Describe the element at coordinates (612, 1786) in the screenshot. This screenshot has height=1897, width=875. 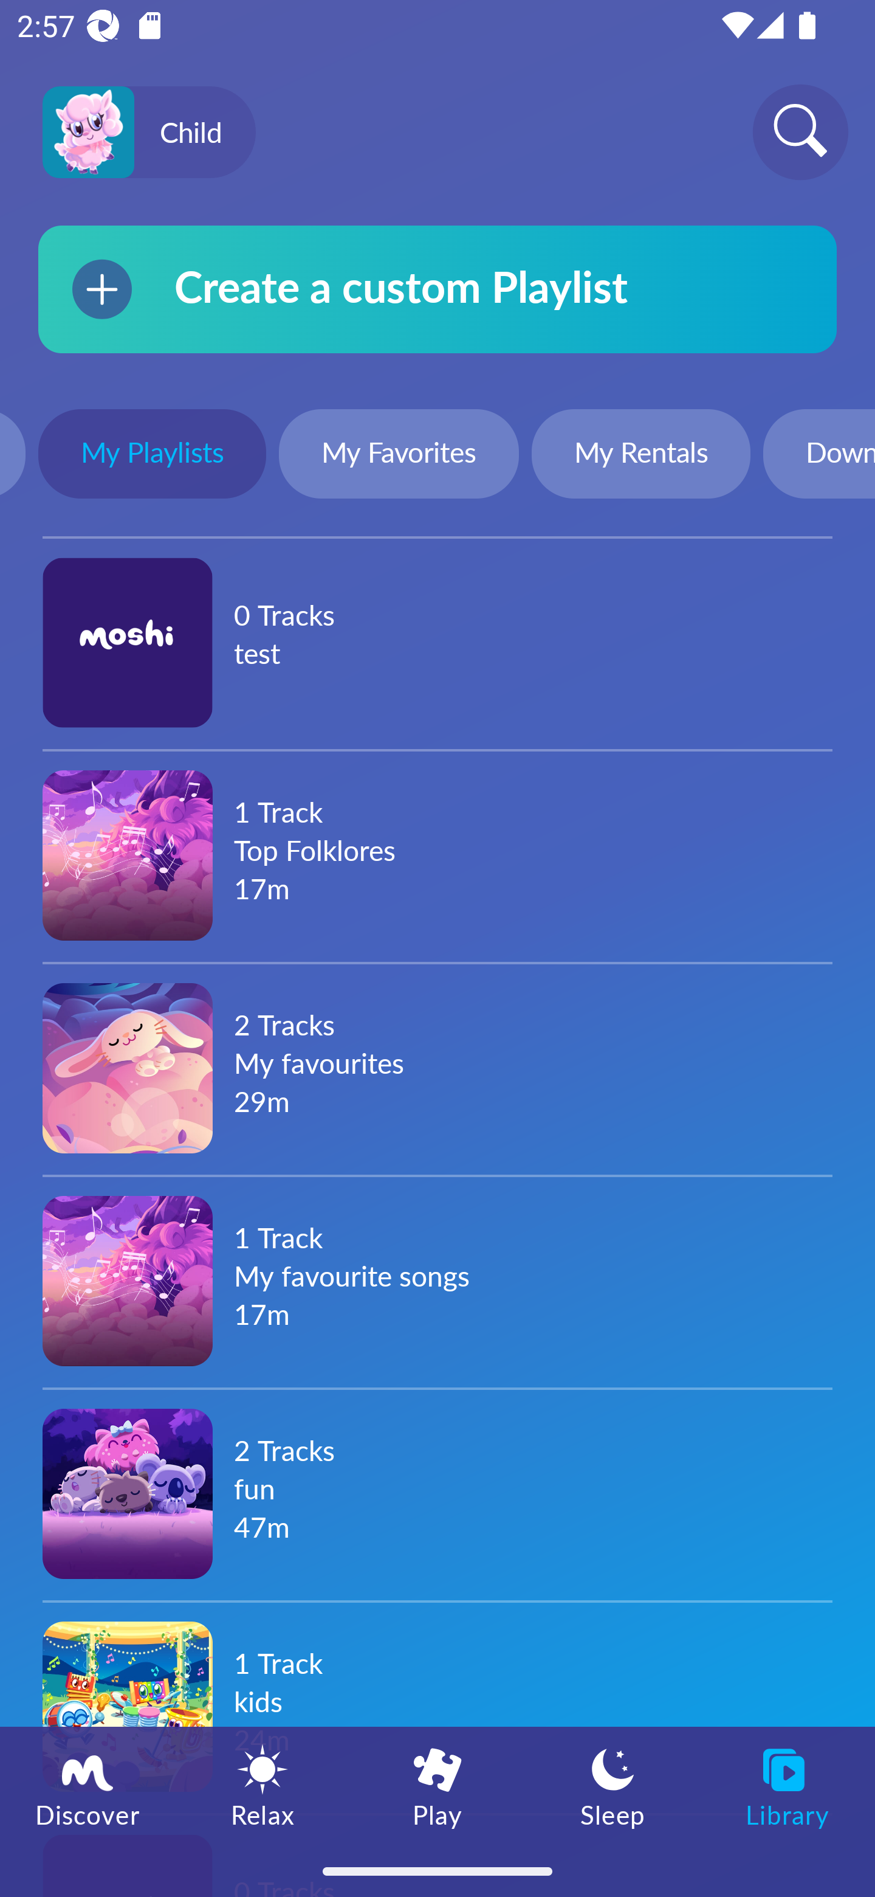
I see `Sleep` at that location.